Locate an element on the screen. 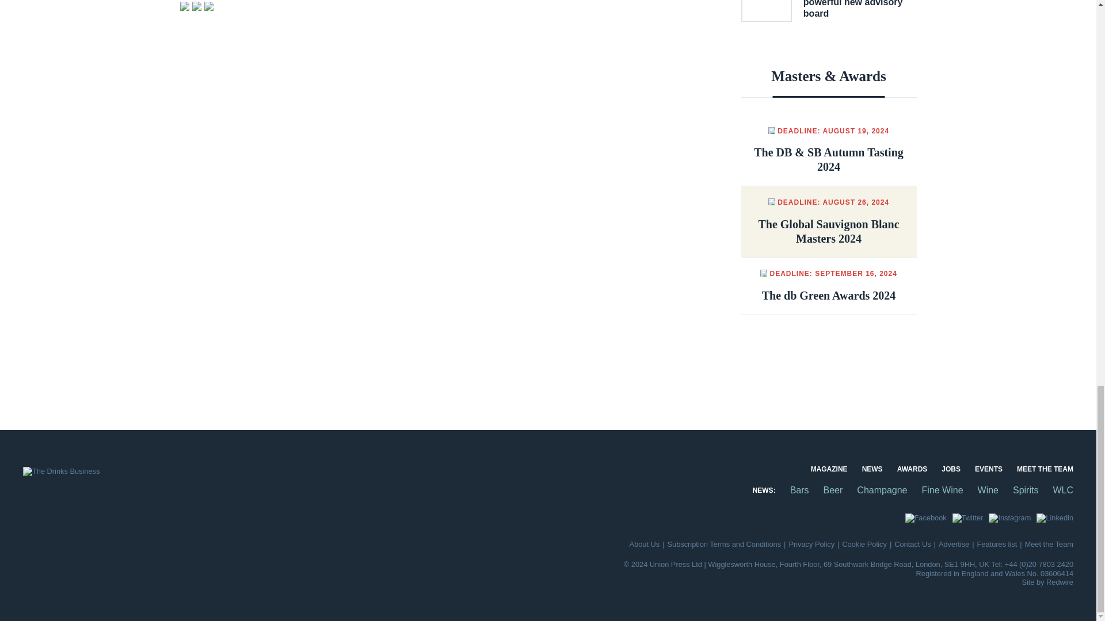  The Drinks Business is located at coordinates (61, 471).